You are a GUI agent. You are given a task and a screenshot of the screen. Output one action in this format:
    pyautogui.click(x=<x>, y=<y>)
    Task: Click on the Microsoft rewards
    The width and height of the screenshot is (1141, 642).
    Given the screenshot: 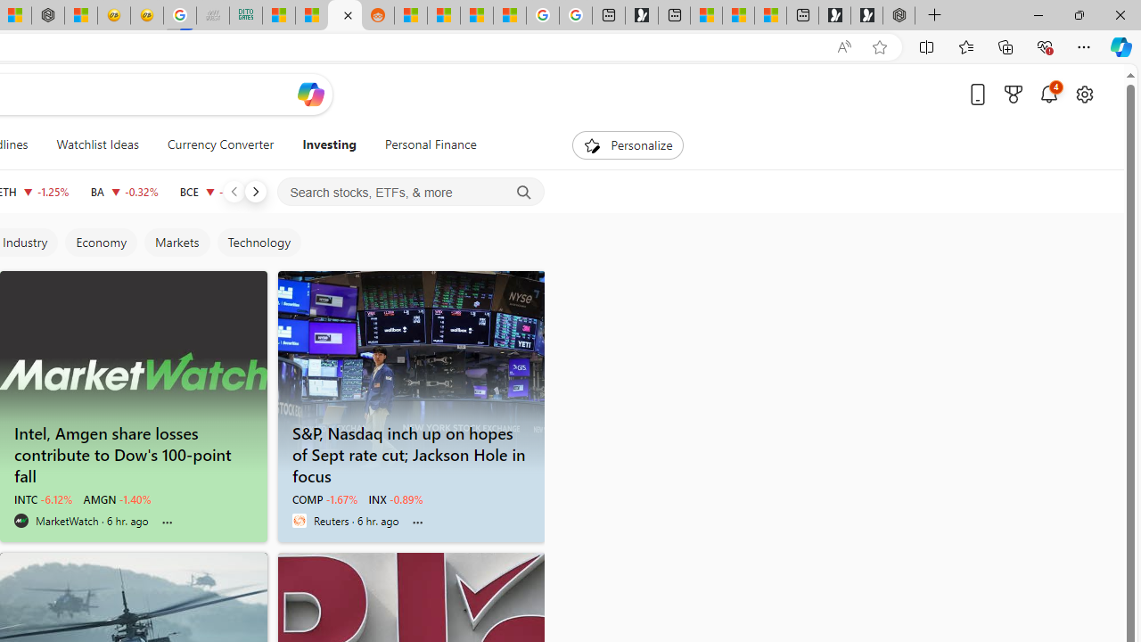 What is the action you would take?
    pyautogui.click(x=1014, y=94)
    